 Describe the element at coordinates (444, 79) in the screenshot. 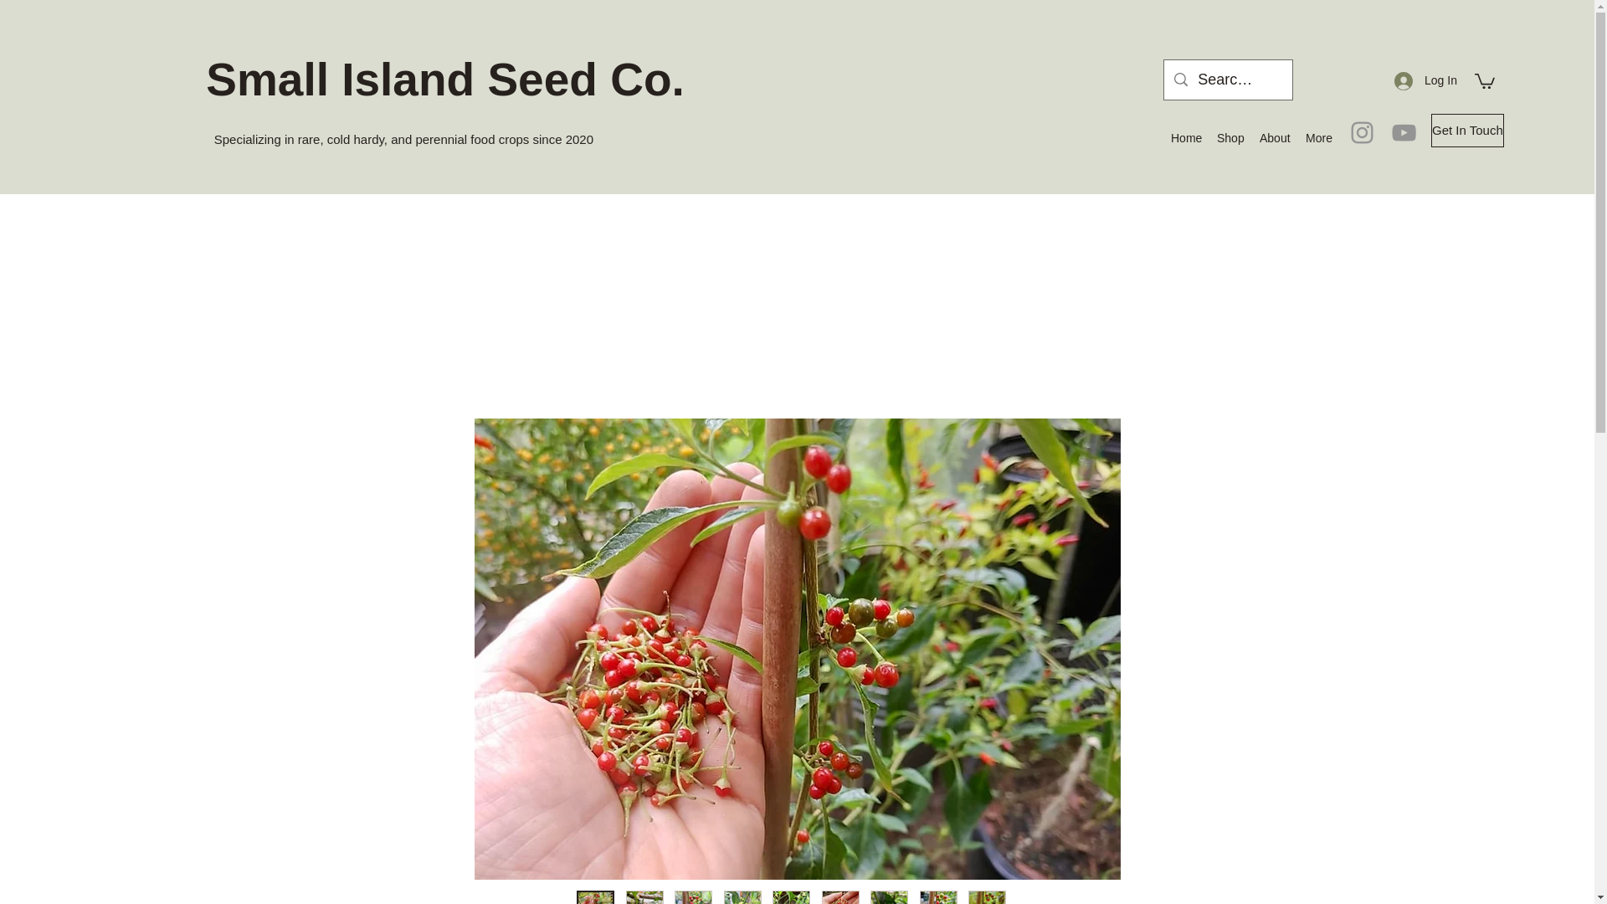

I see `Small Island Seed Co.` at that location.